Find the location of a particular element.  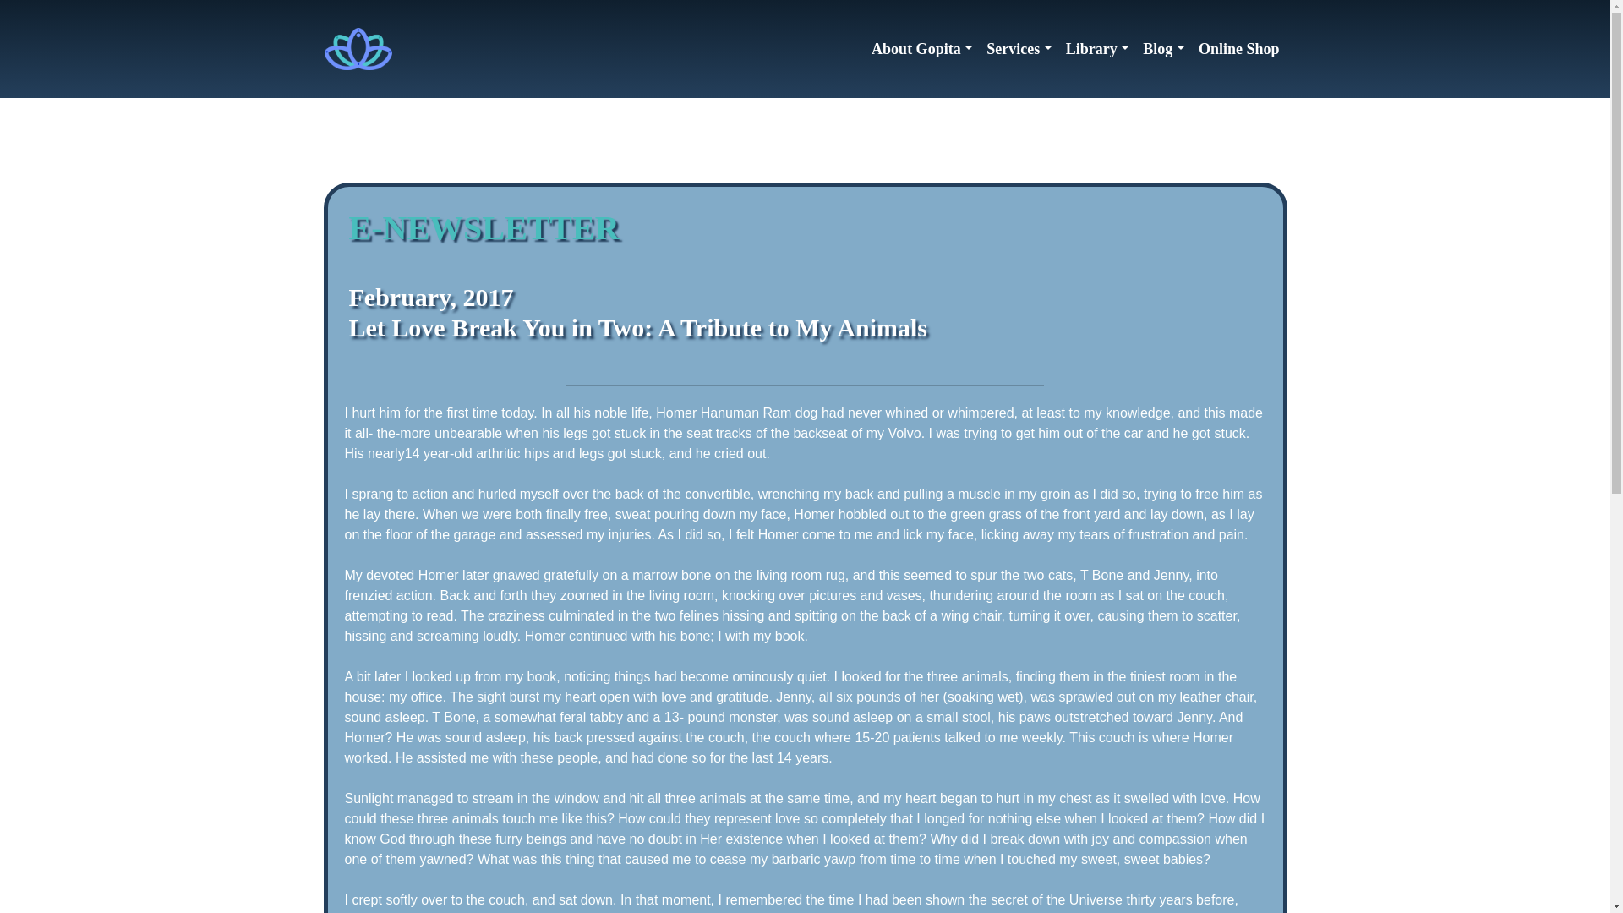

Services is located at coordinates (1019, 47).